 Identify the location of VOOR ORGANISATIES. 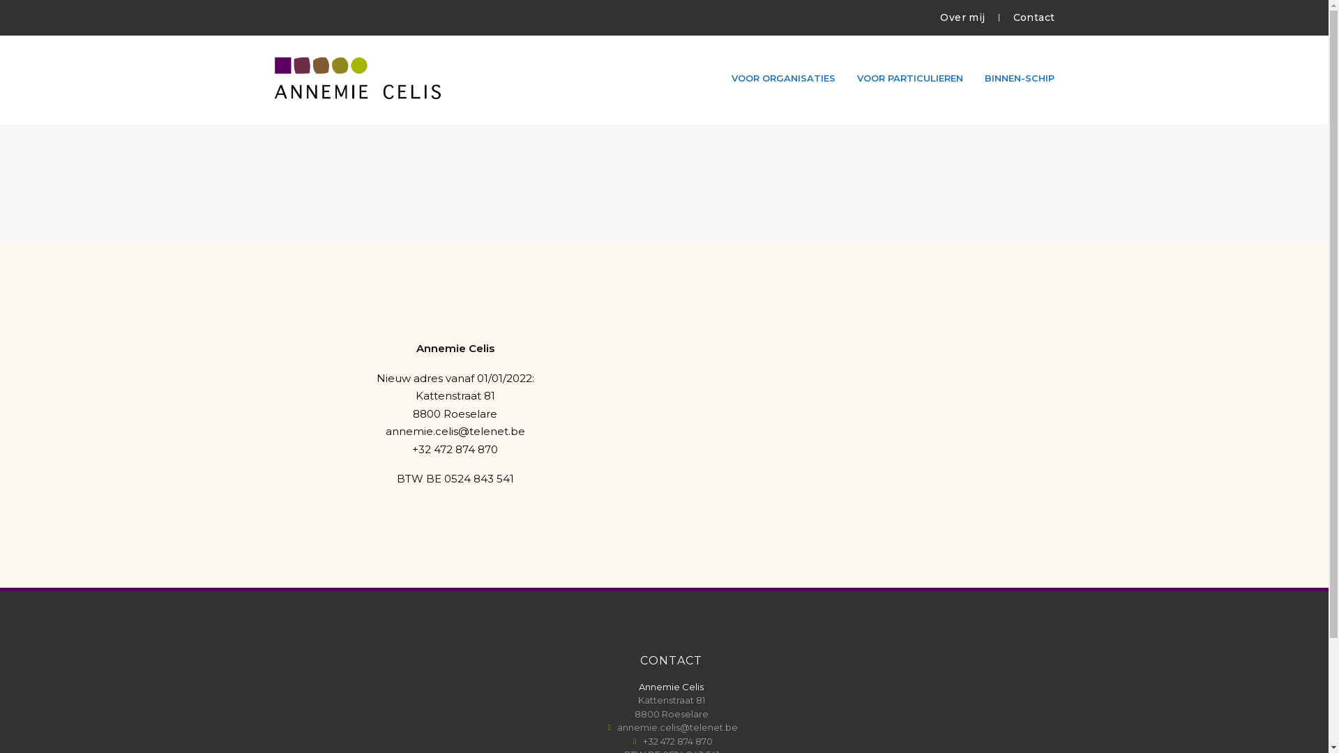
(784, 78).